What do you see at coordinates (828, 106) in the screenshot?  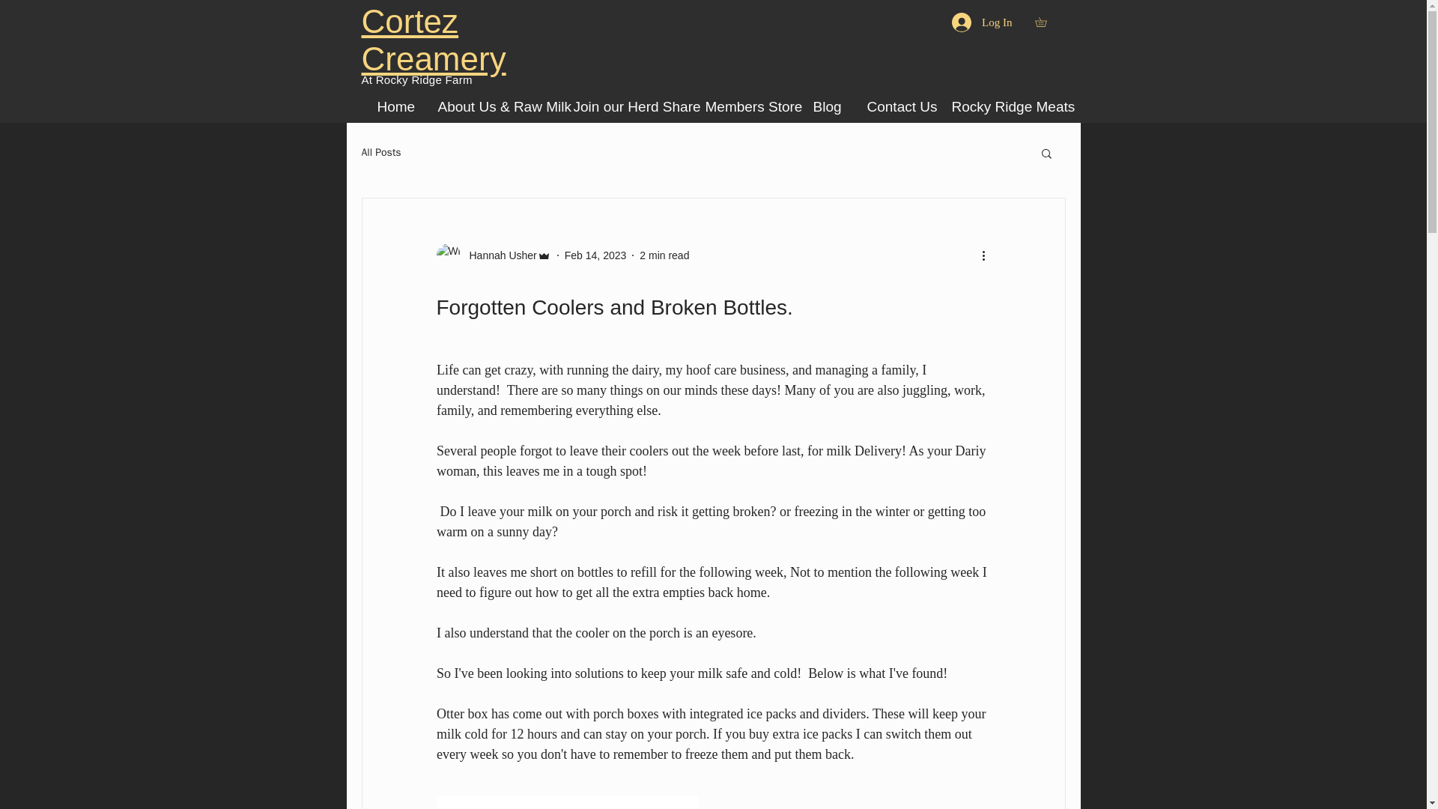 I see `Blog` at bounding box center [828, 106].